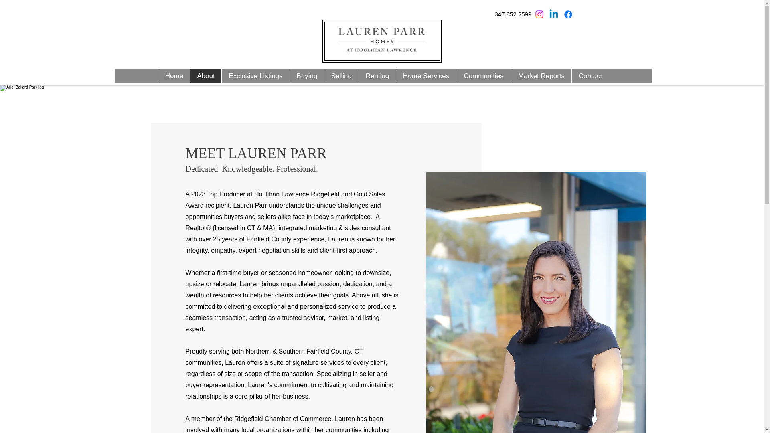 Image resolution: width=770 pixels, height=433 pixels. Describe the element at coordinates (541, 76) in the screenshot. I see `Market Reports` at that location.